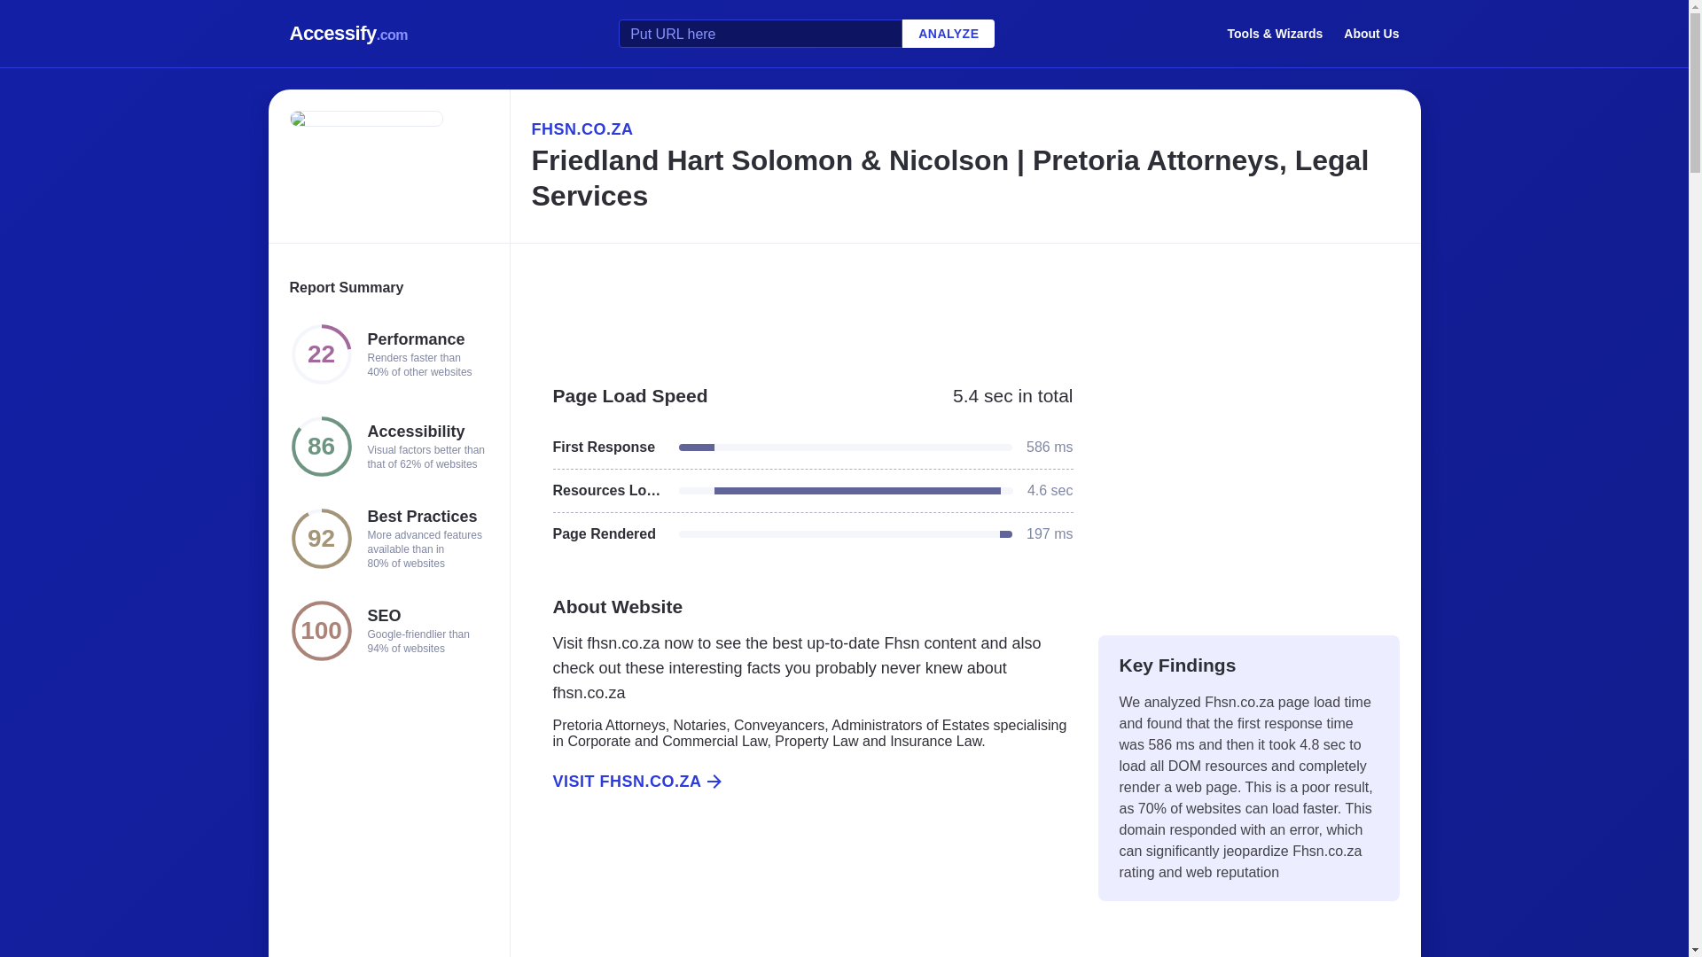 The width and height of the screenshot is (1702, 957). What do you see at coordinates (802, 782) in the screenshot?
I see `VISIT FHSN.CO.ZA` at bounding box center [802, 782].